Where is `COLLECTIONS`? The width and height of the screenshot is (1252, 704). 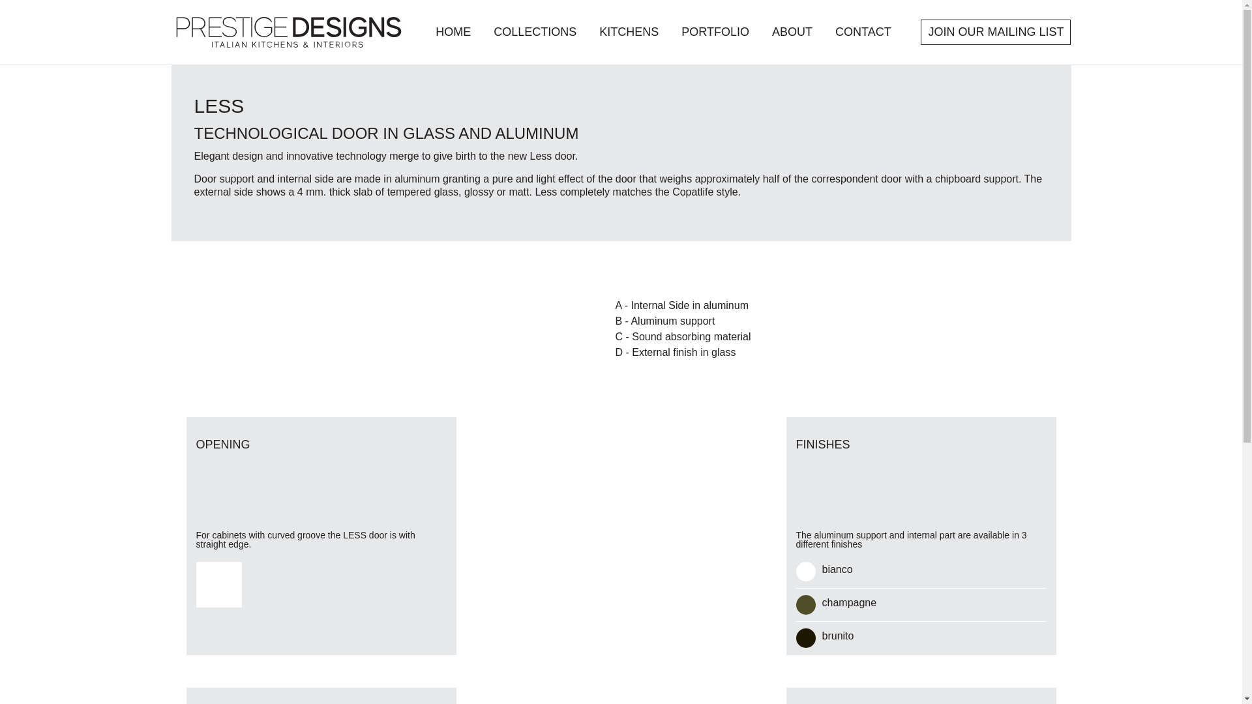
COLLECTIONS is located at coordinates (535, 31).